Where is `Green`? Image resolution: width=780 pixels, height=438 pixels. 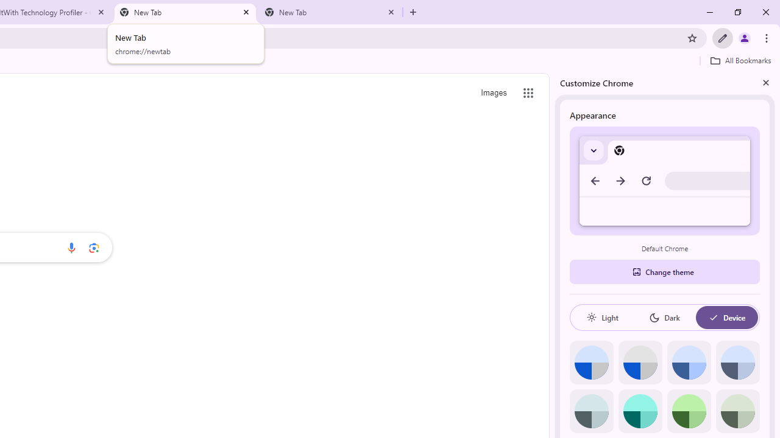
Green is located at coordinates (689, 411).